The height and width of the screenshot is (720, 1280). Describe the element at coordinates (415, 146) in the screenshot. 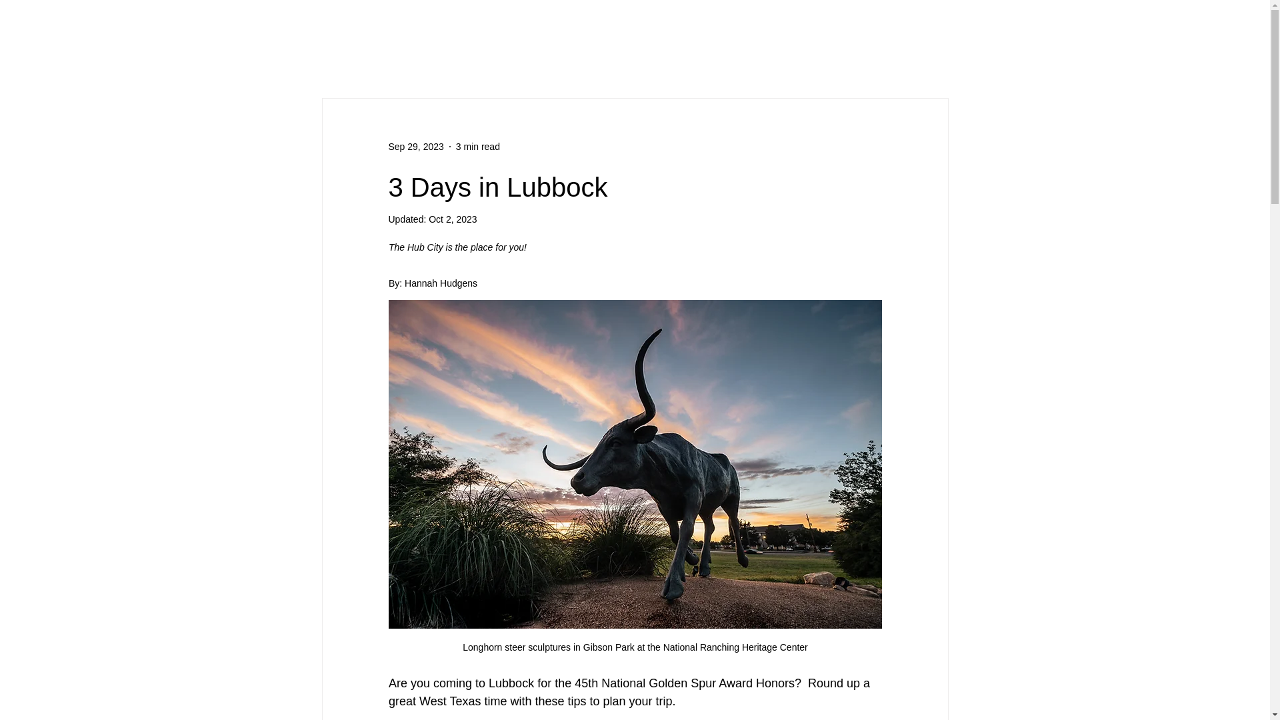

I see `Sep 29, 2023` at that location.